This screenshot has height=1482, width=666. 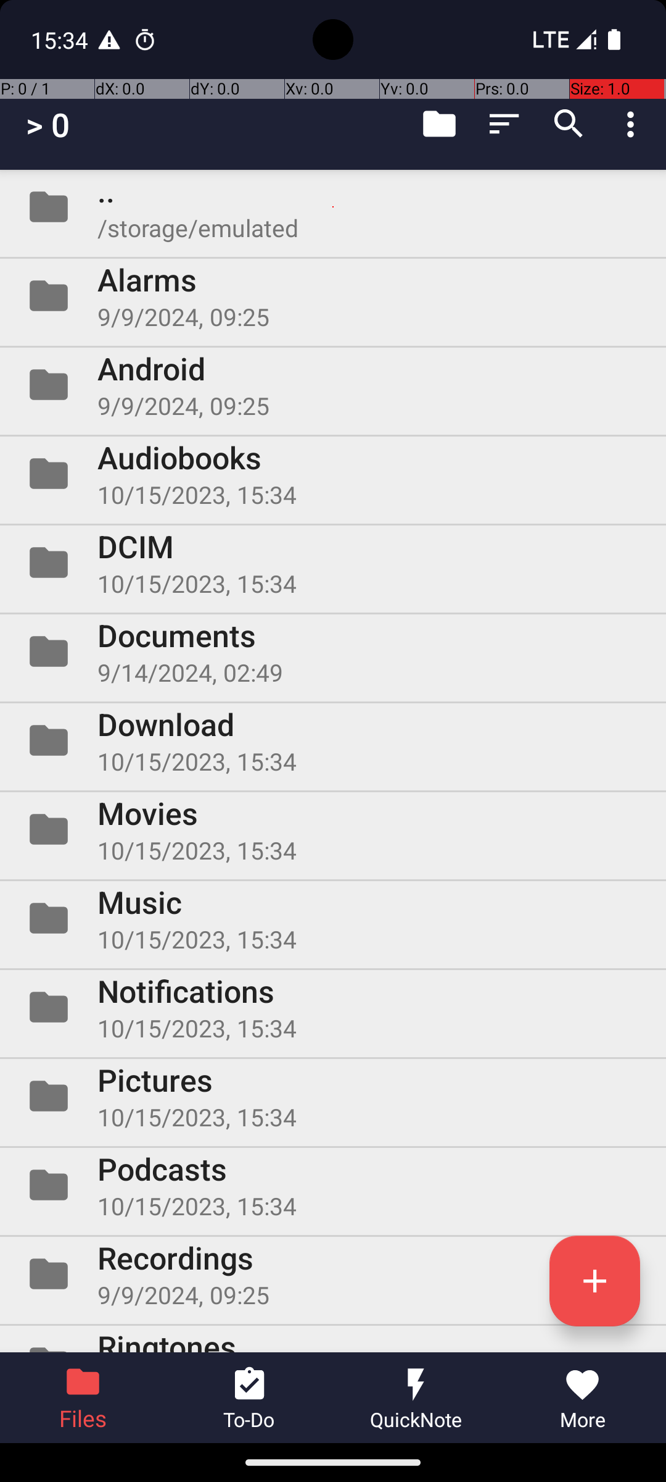 I want to click on Folder DCIM , so click(x=333, y=562).